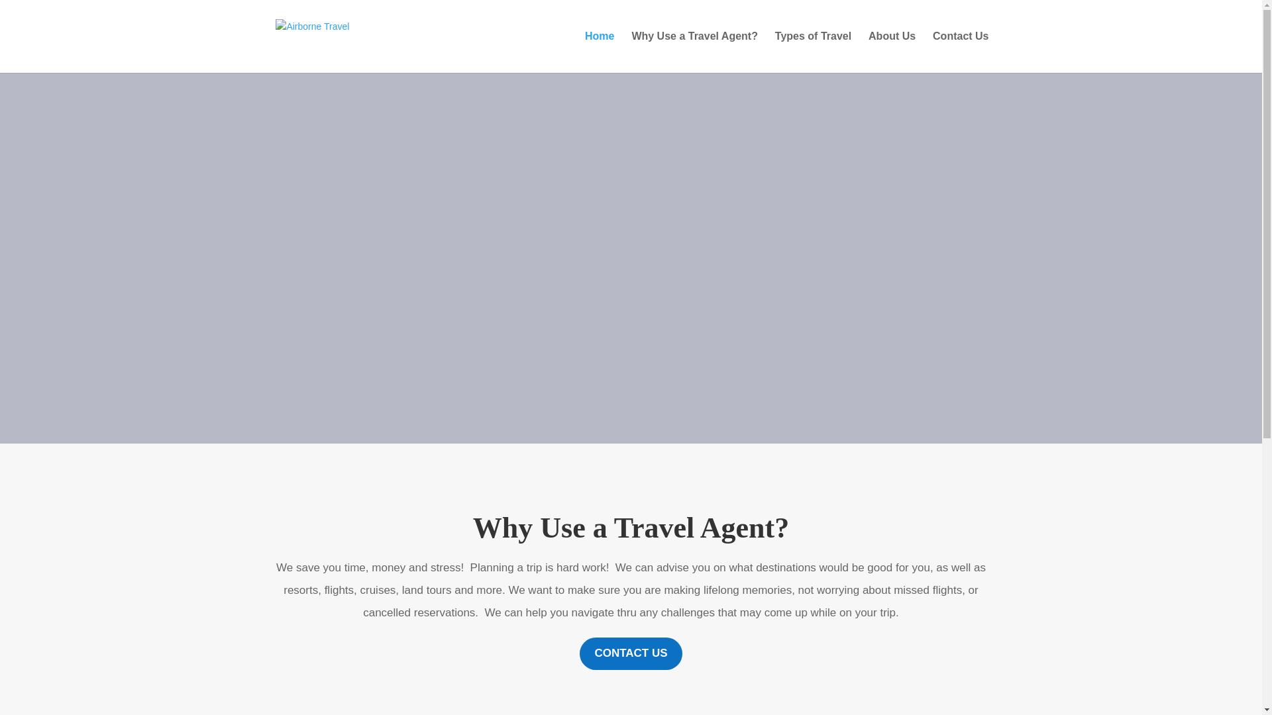 The width and height of the screenshot is (1272, 715). Describe the element at coordinates (812, 52) in the screenshot. I see `Types of Travel` at that location.